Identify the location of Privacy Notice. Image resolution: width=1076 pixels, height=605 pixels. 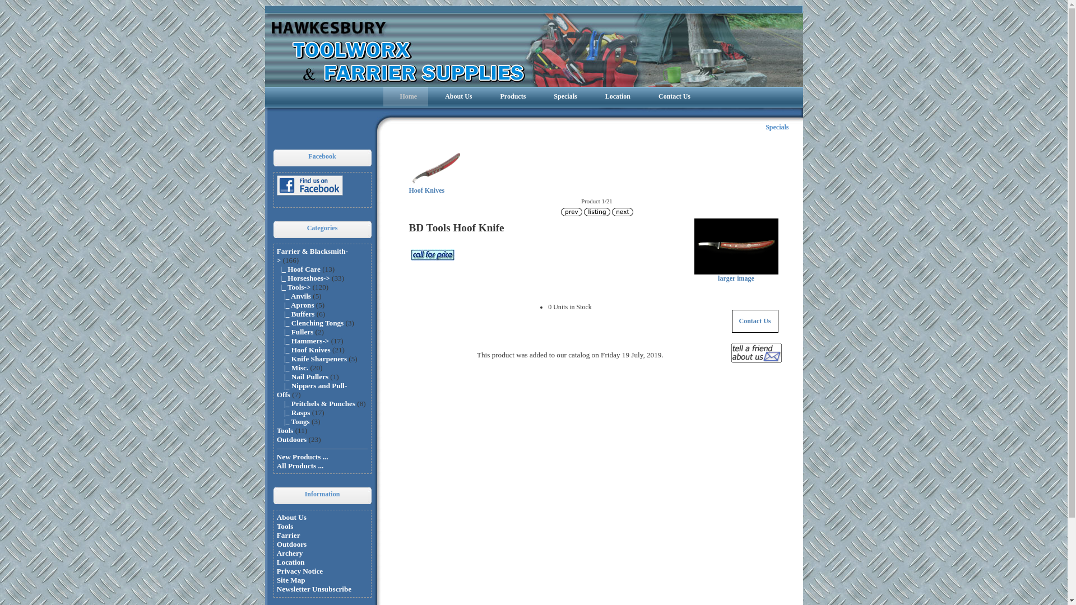
(299, 571).